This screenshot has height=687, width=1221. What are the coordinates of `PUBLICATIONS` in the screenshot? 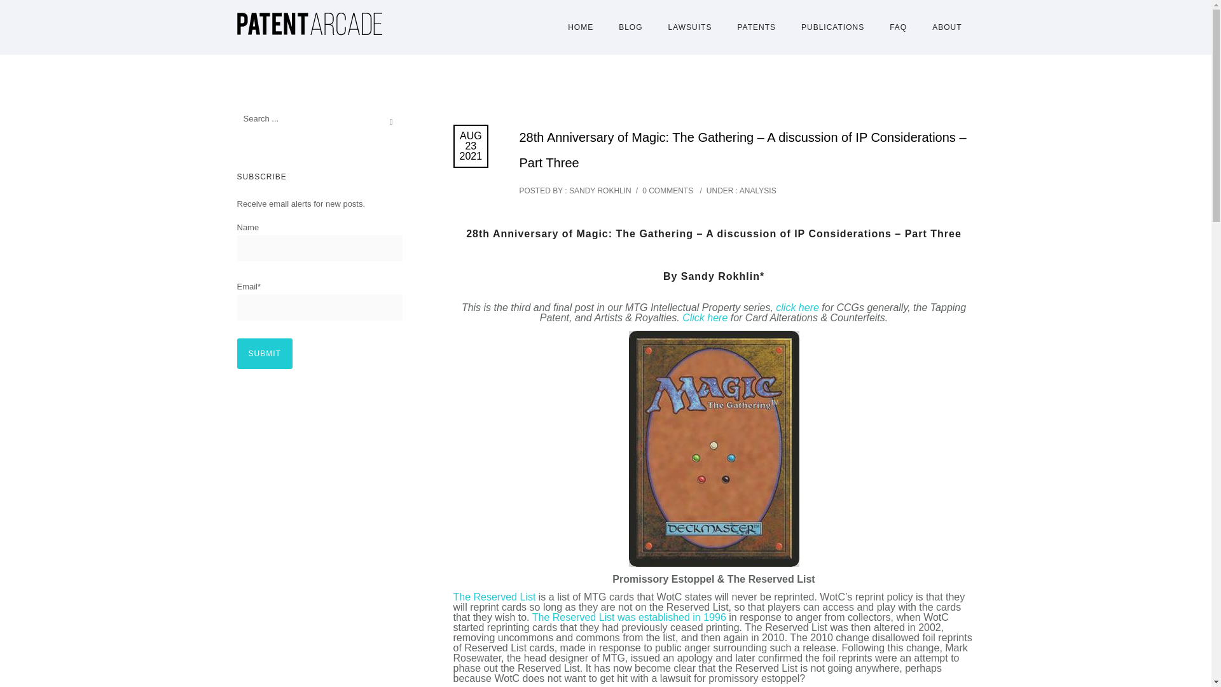 It's located at (832, 27).